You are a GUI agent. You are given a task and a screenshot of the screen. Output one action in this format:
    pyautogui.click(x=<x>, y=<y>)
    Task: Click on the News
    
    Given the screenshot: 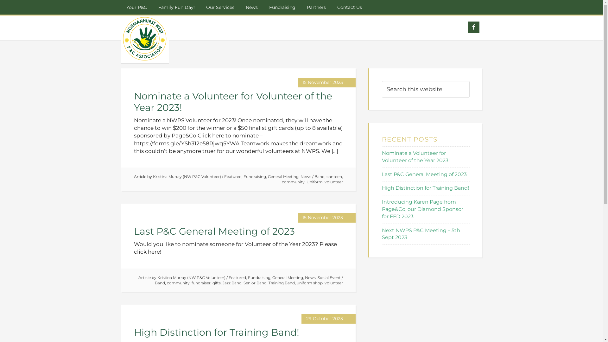 What is the action you would take?
    pyautogui.click(x=306, y=177)
    